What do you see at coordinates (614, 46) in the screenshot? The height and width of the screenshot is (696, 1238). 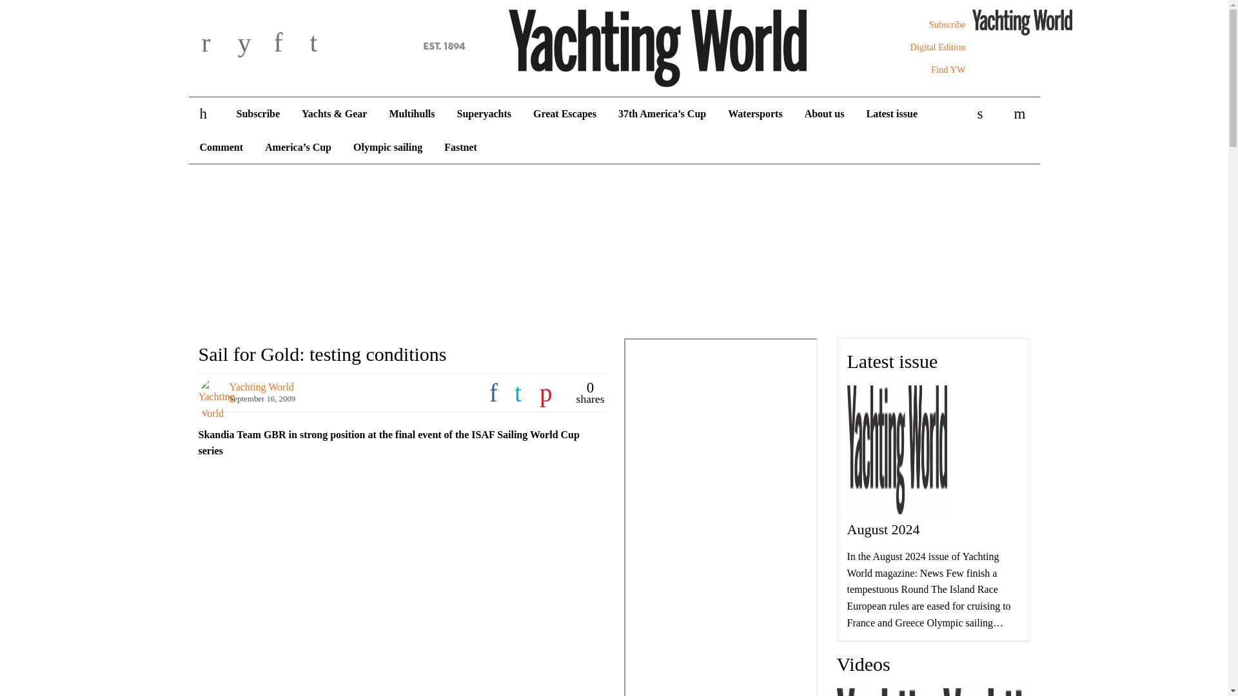 I see `Yachting World` at bounding box center [614, 46].